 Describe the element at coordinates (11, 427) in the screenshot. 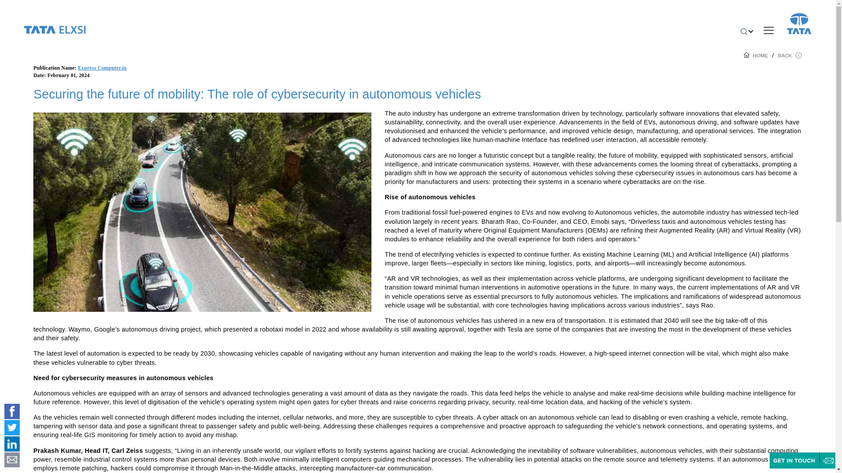

I see `Twitter` at that location.